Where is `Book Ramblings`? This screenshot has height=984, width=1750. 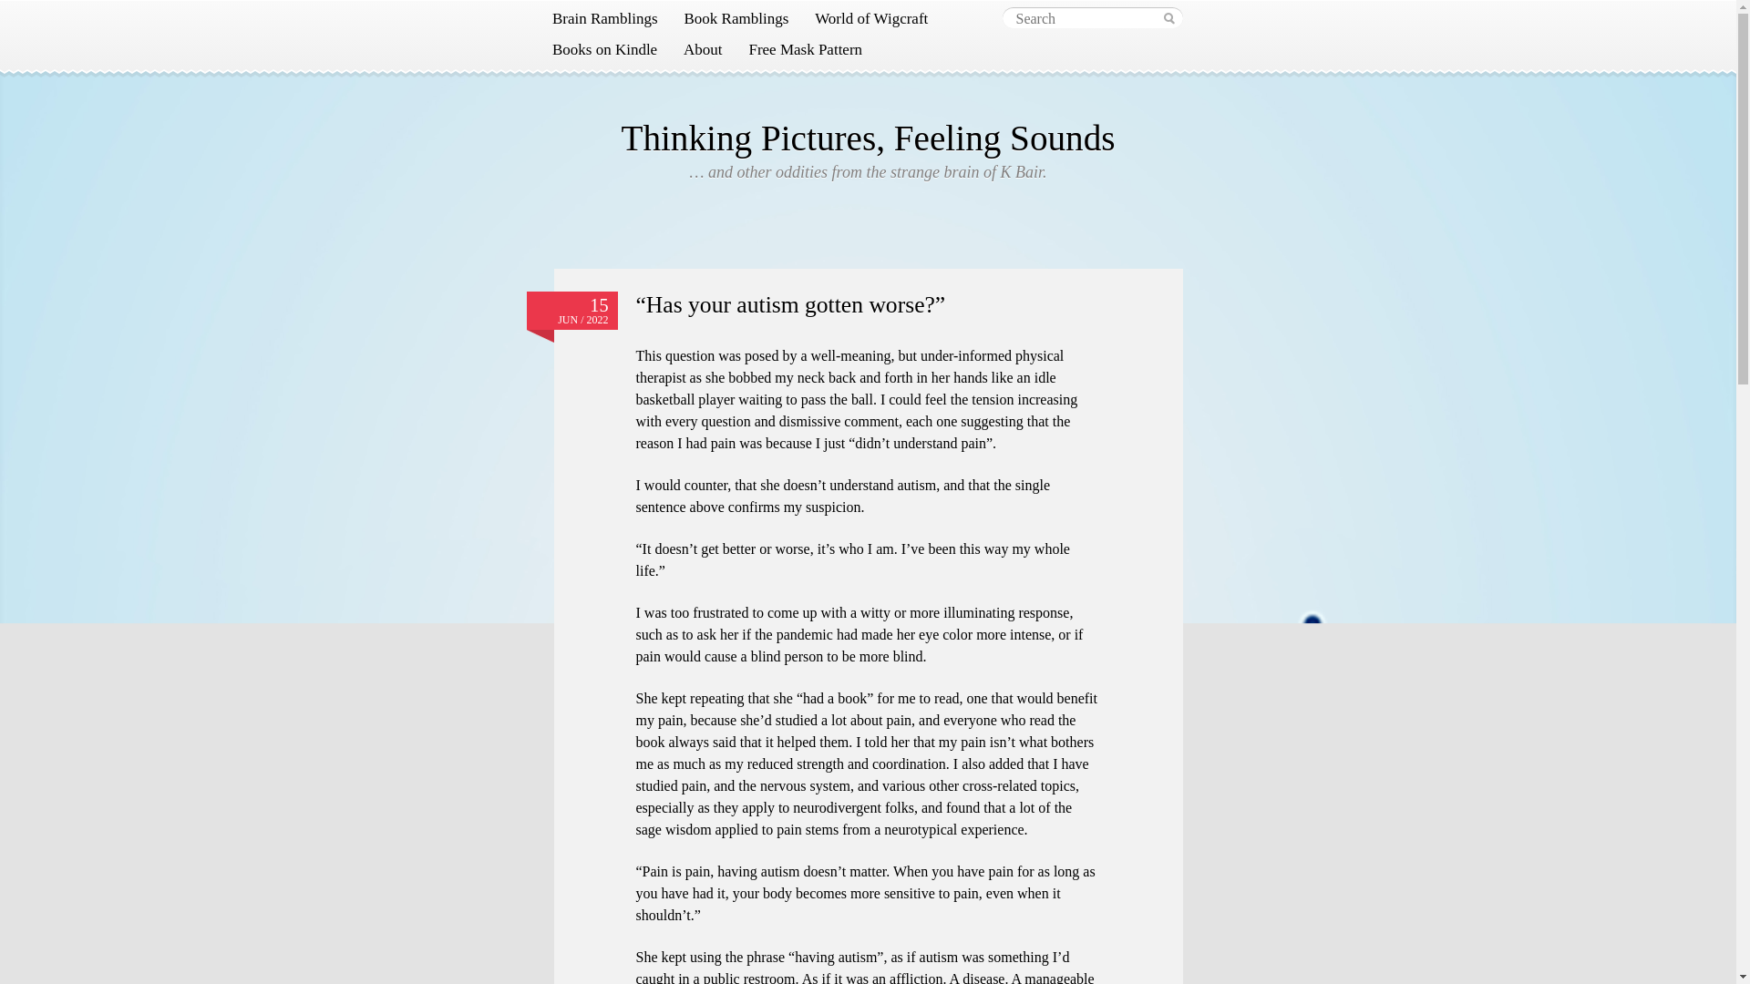
Book Ramblings is located at coordinates (736, 18).